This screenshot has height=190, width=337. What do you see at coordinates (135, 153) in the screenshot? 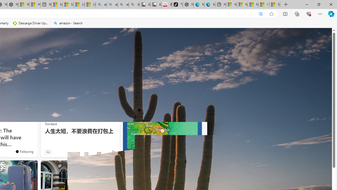
I see `tab-2` at bounding box center [135, 153].